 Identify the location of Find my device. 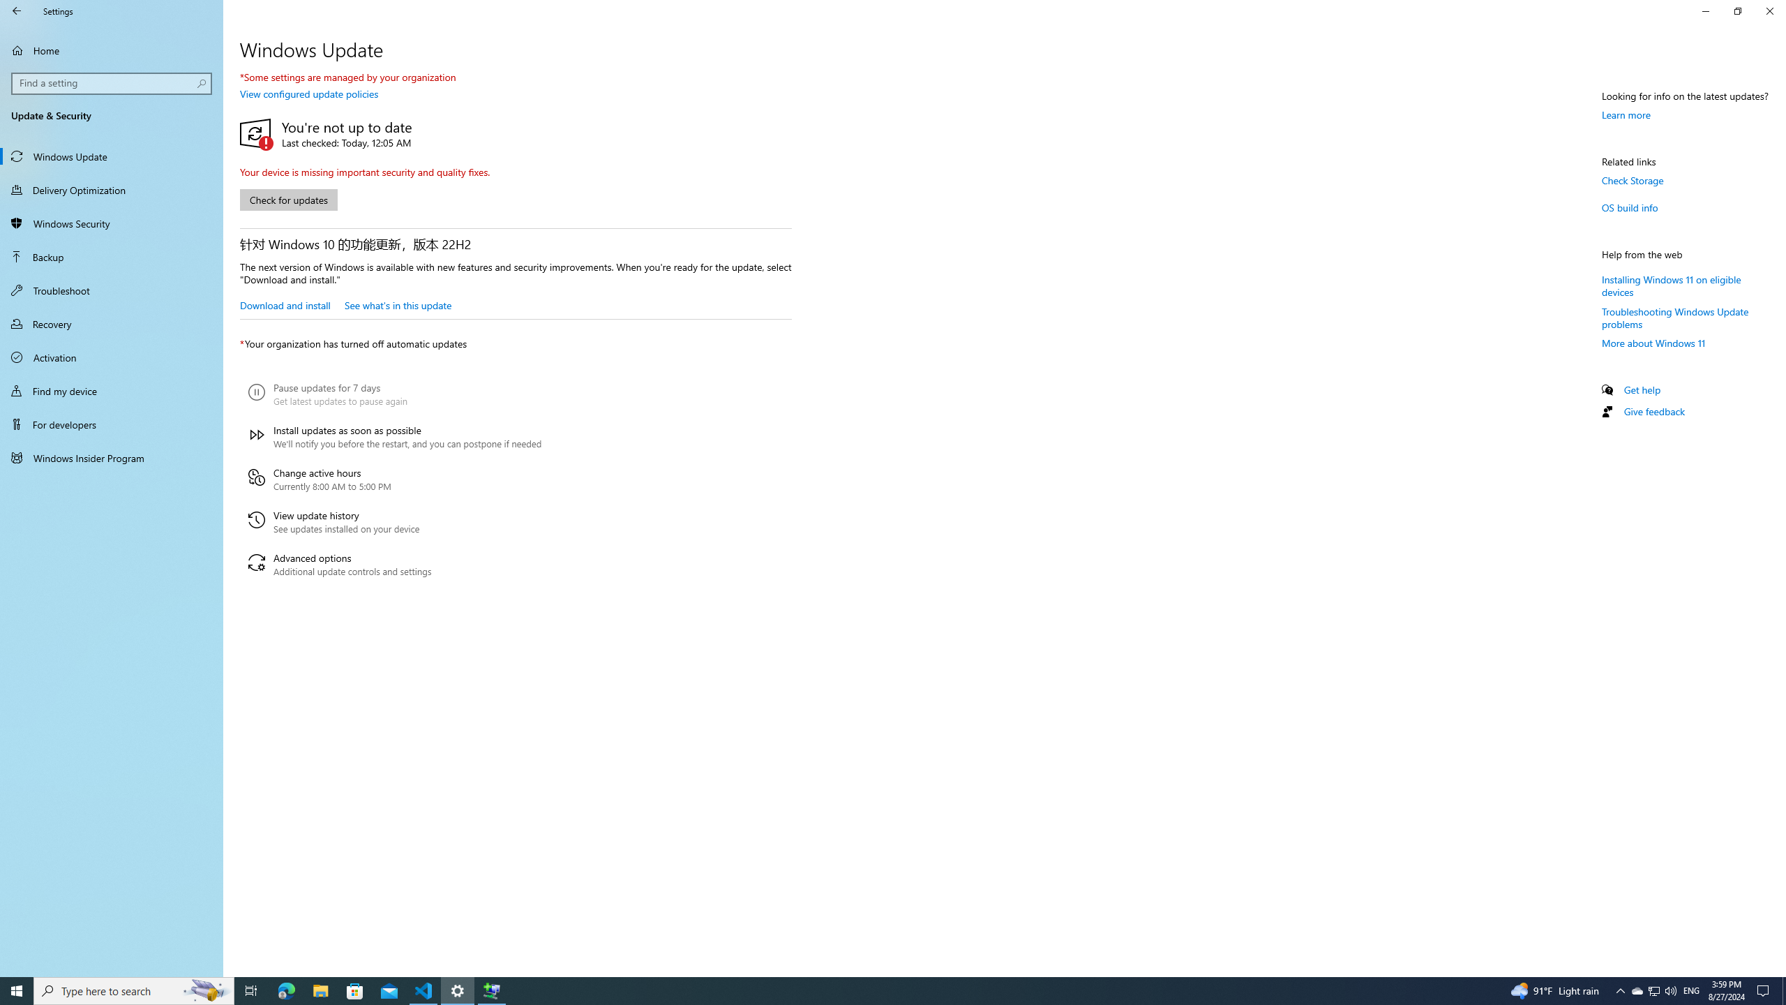
(112, 391).